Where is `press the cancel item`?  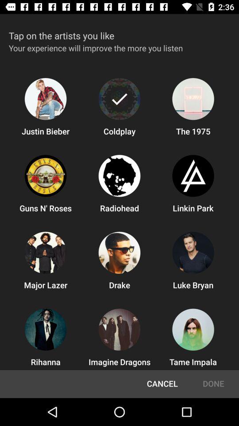
press the cancel item is located at coordinates (162, 384).